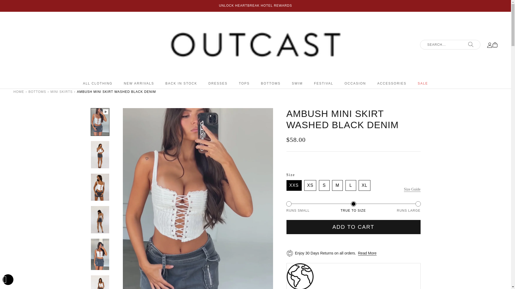 This screenshot has height=289, width=515. I want to click on Mini Skirts, so click(61, 92).